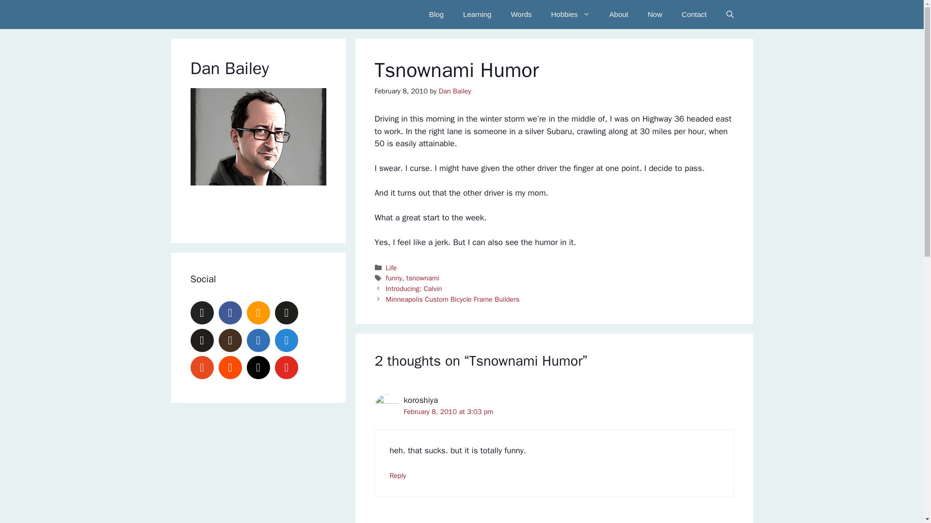  What do you see at coordinates (201, 313) in the screenshot?
I see `twitter` at bounding box center [201, 313].